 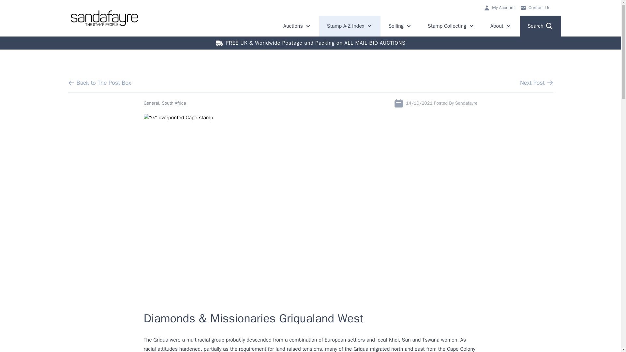 What do you see at coordinates (297, 26) in the screenshot?
I see `Auctions` at bounding box center [297, 26].